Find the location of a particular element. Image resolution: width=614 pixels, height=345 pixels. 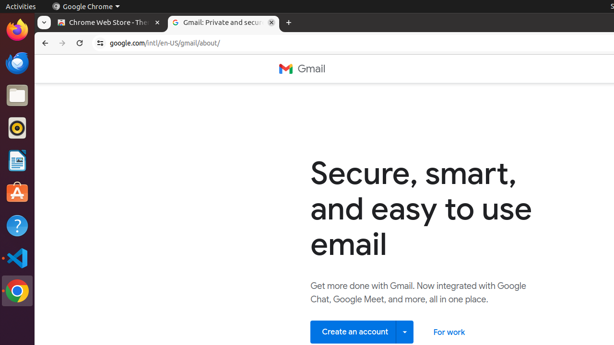

Back is located at coordinates (44, 43).